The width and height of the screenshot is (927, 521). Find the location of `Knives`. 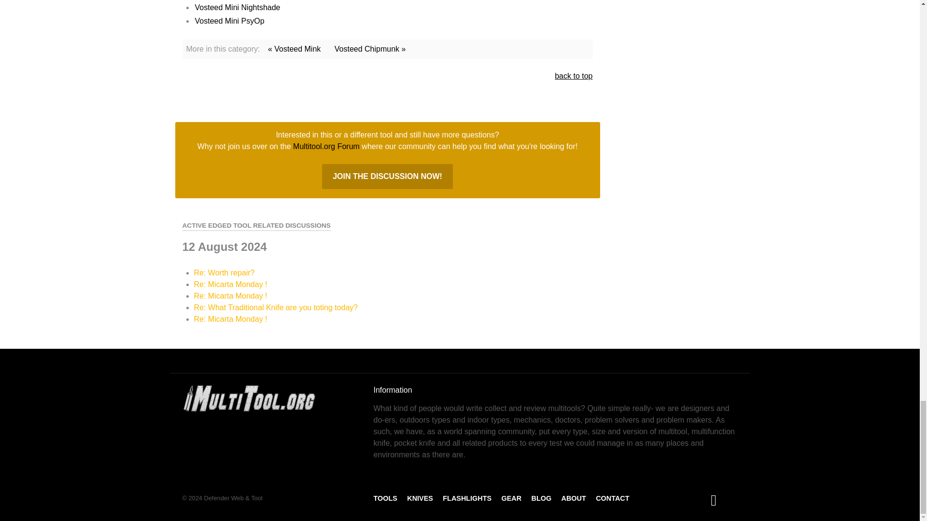

Knives is located at coordinates (420, 498).